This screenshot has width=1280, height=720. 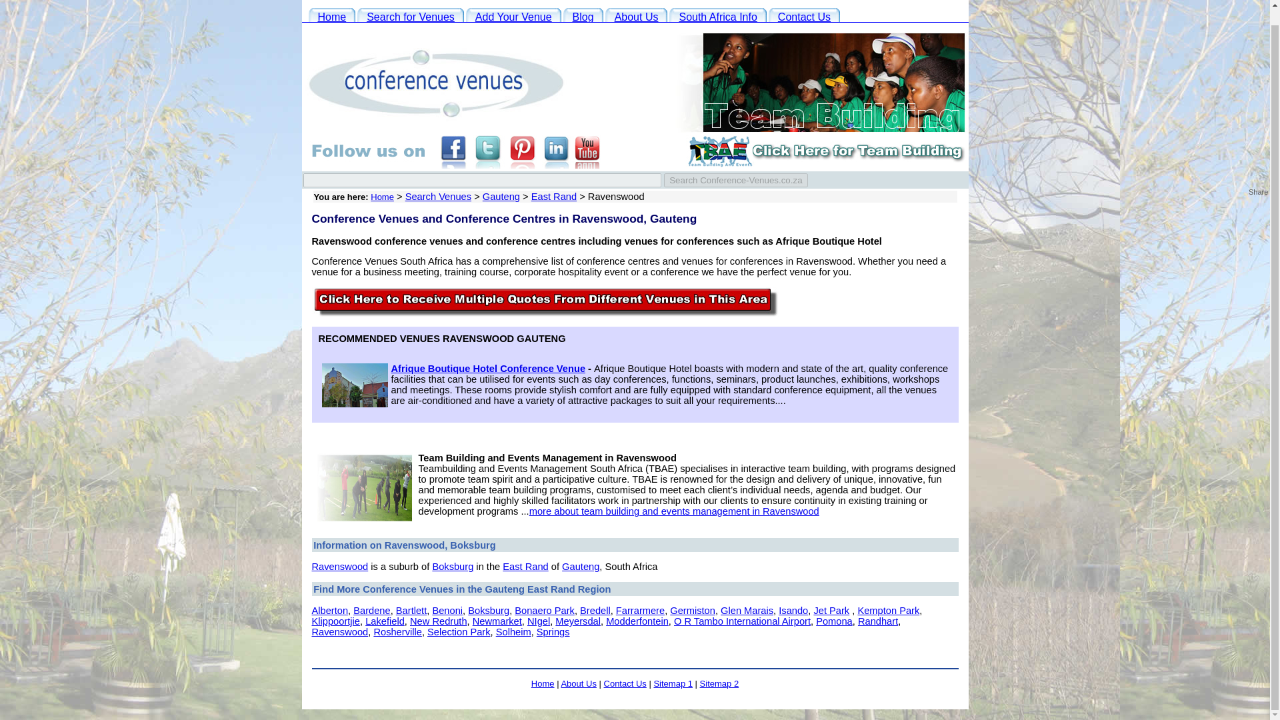 I want to click on Blog, so click(x=583, y=16).